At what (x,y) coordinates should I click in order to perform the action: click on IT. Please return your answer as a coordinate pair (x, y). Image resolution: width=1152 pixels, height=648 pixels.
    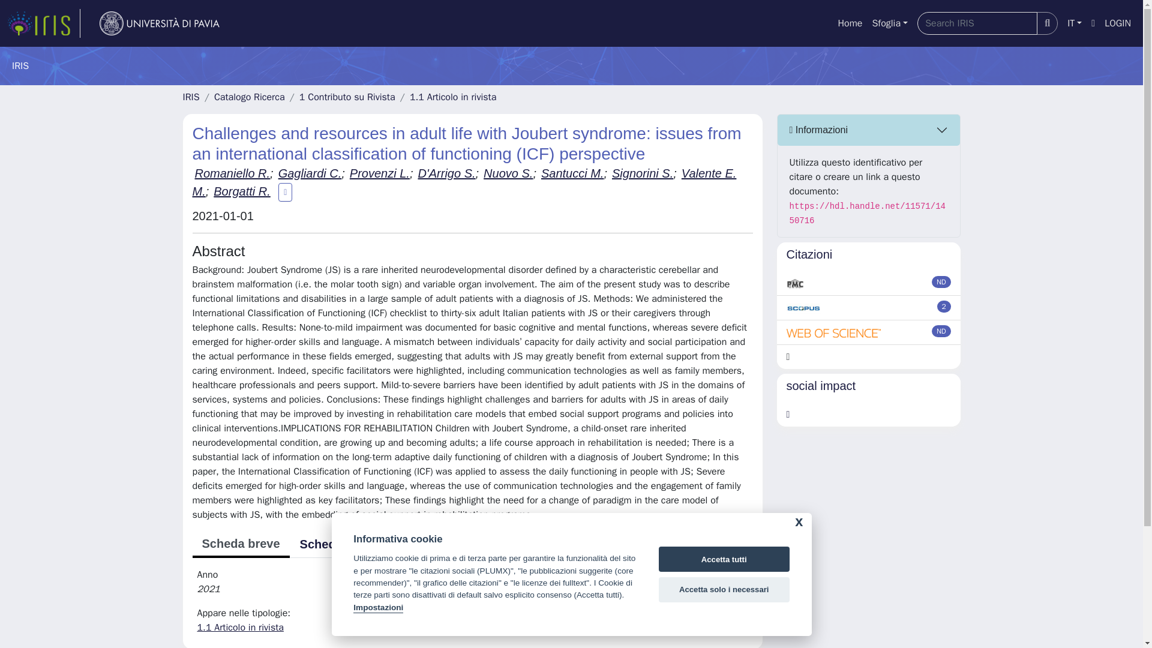
    Looking at the image, I should click on (1074, 23).